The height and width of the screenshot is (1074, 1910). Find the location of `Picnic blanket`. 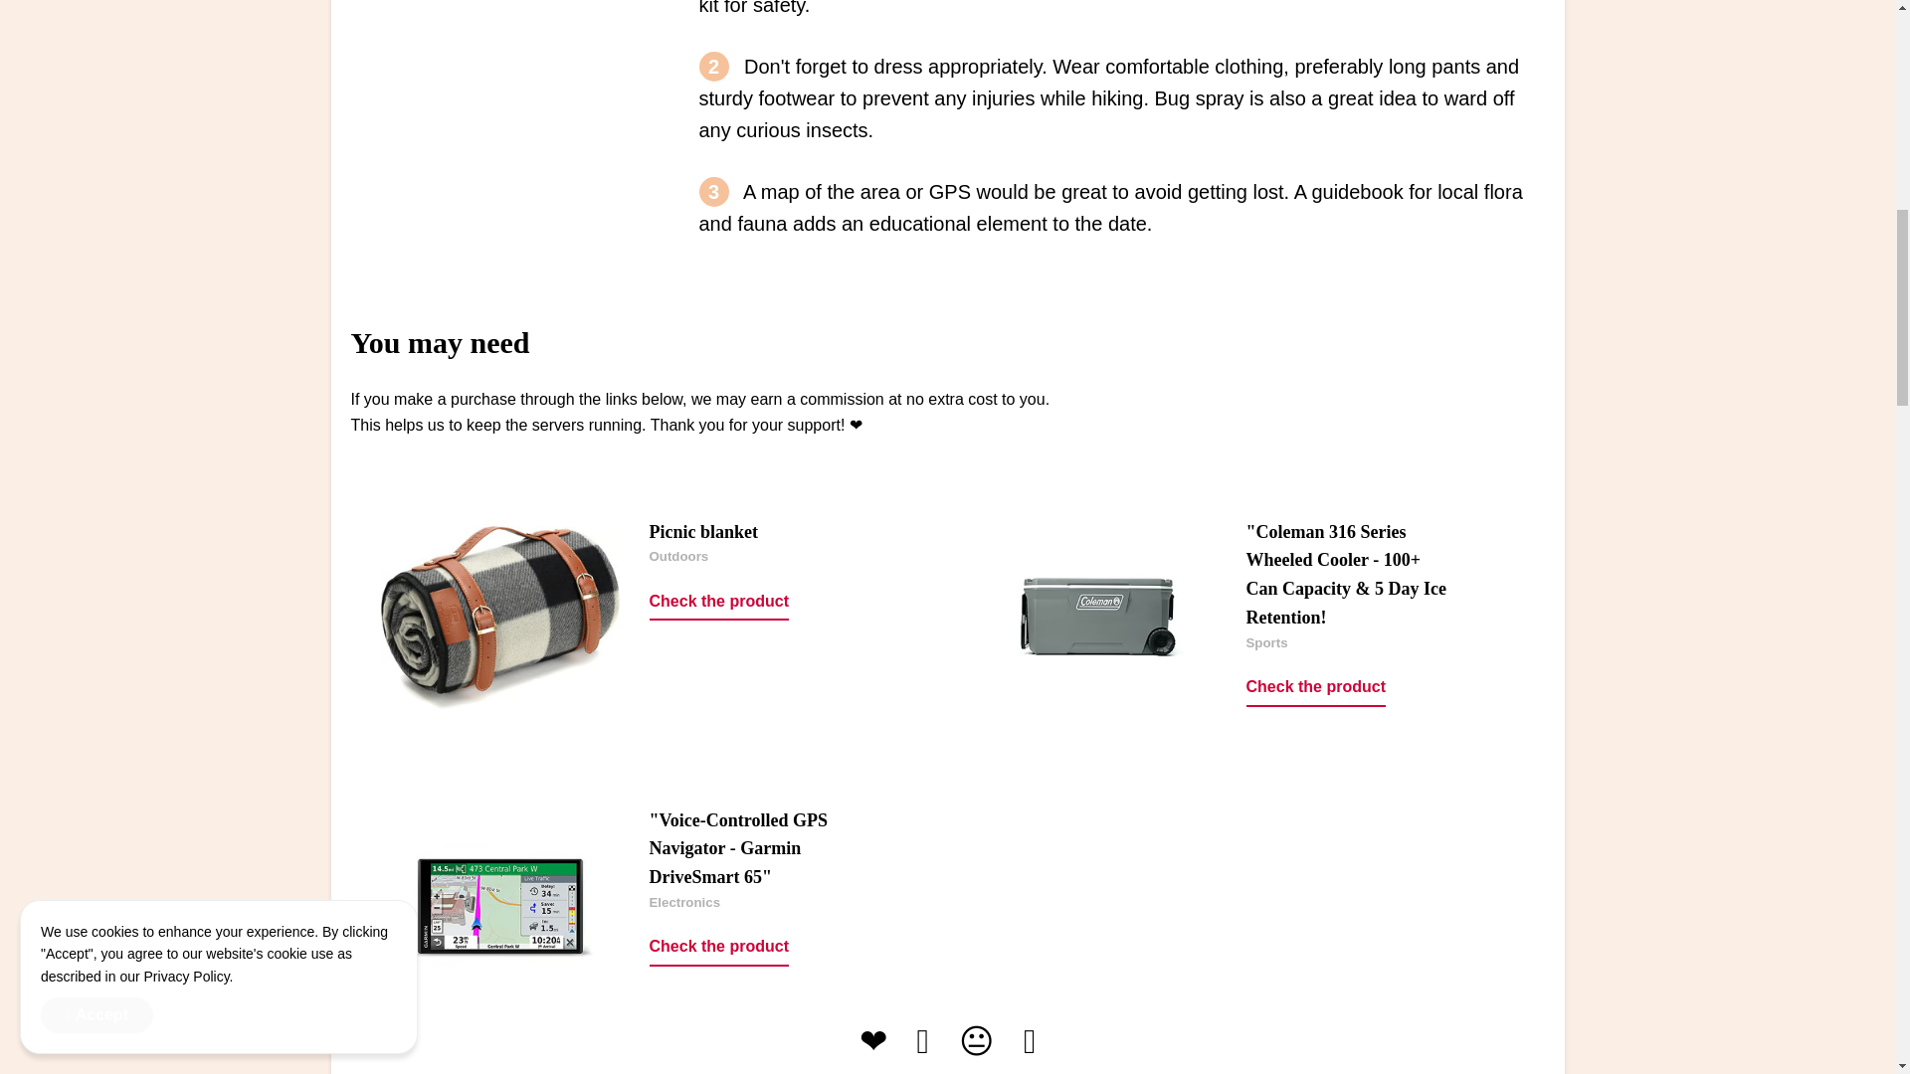

Picnic blanket is located at coordinates (703, 531).